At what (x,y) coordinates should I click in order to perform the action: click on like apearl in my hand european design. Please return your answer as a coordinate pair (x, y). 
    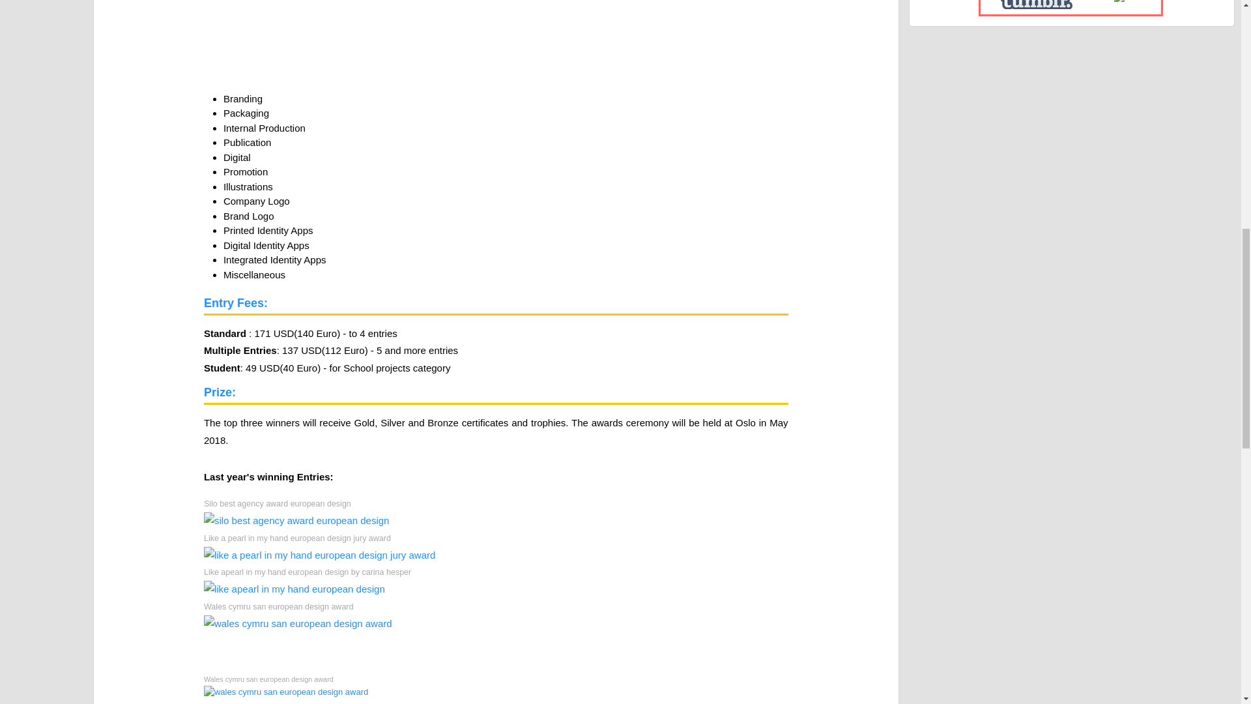
    Looking at the image, I should click on (295, 589).